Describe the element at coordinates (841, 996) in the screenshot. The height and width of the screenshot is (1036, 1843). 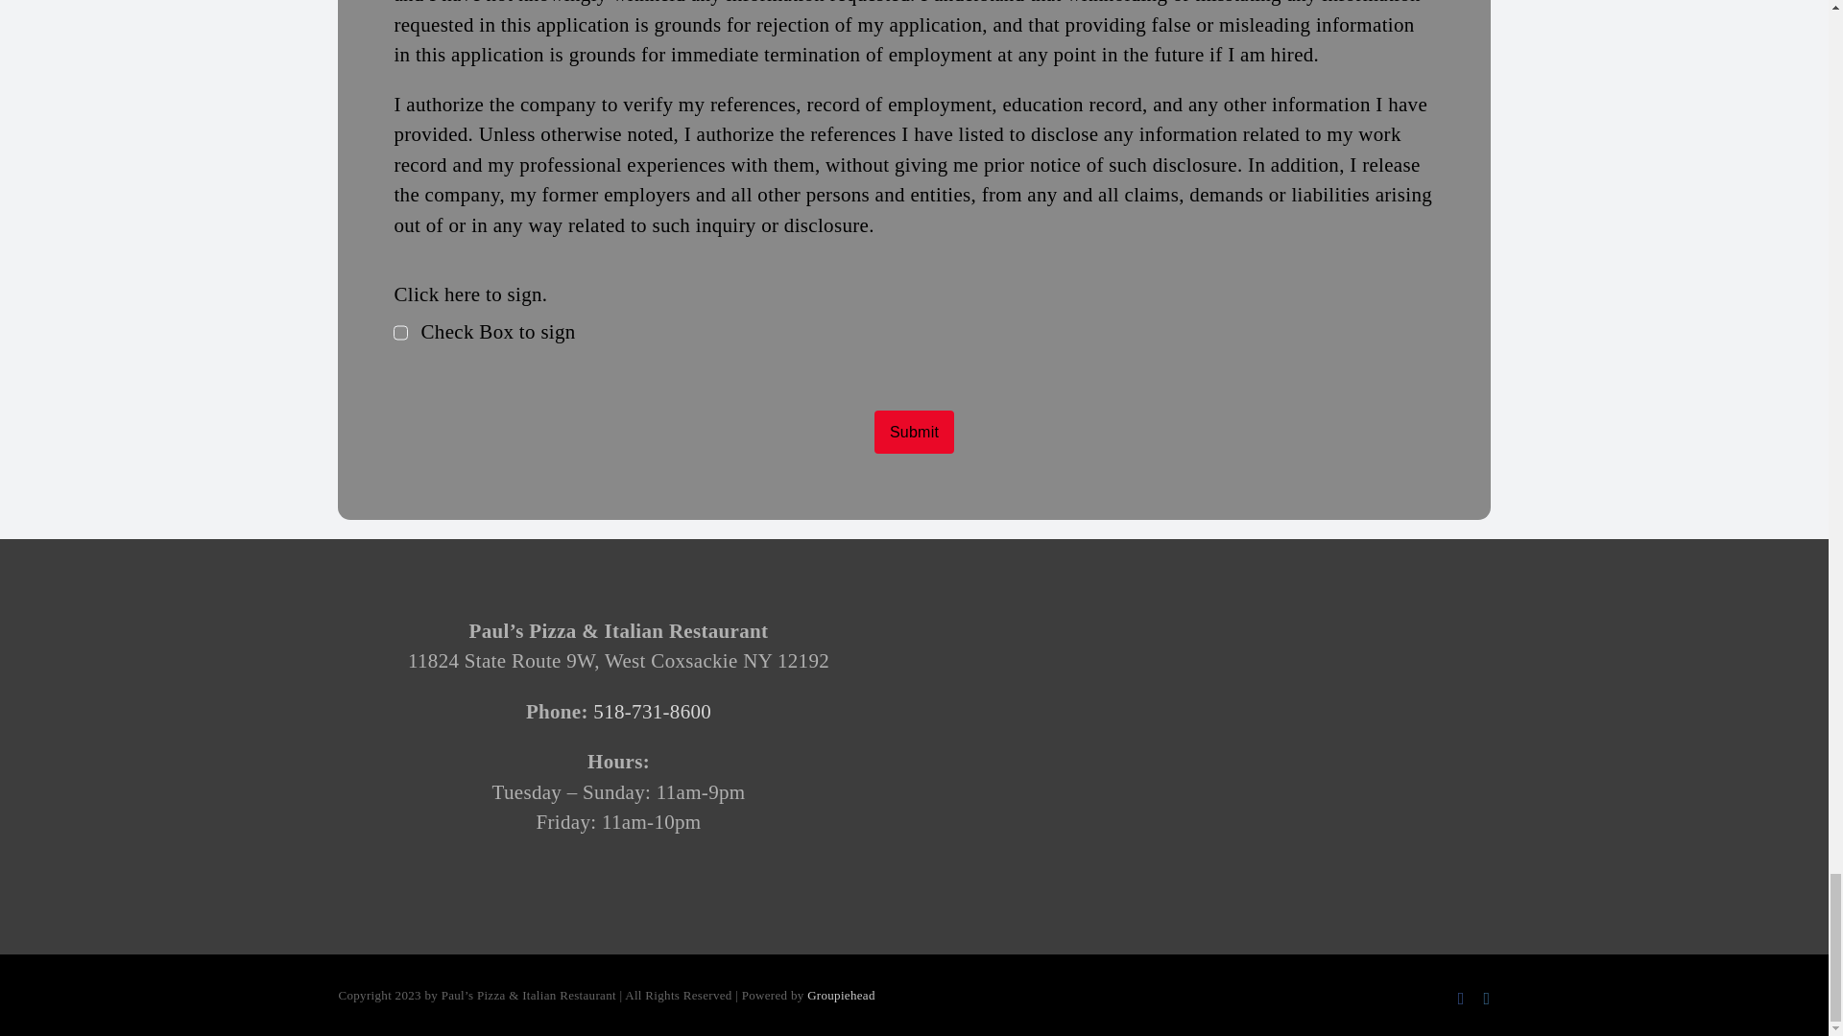
I see `Groupiehead` at that location.